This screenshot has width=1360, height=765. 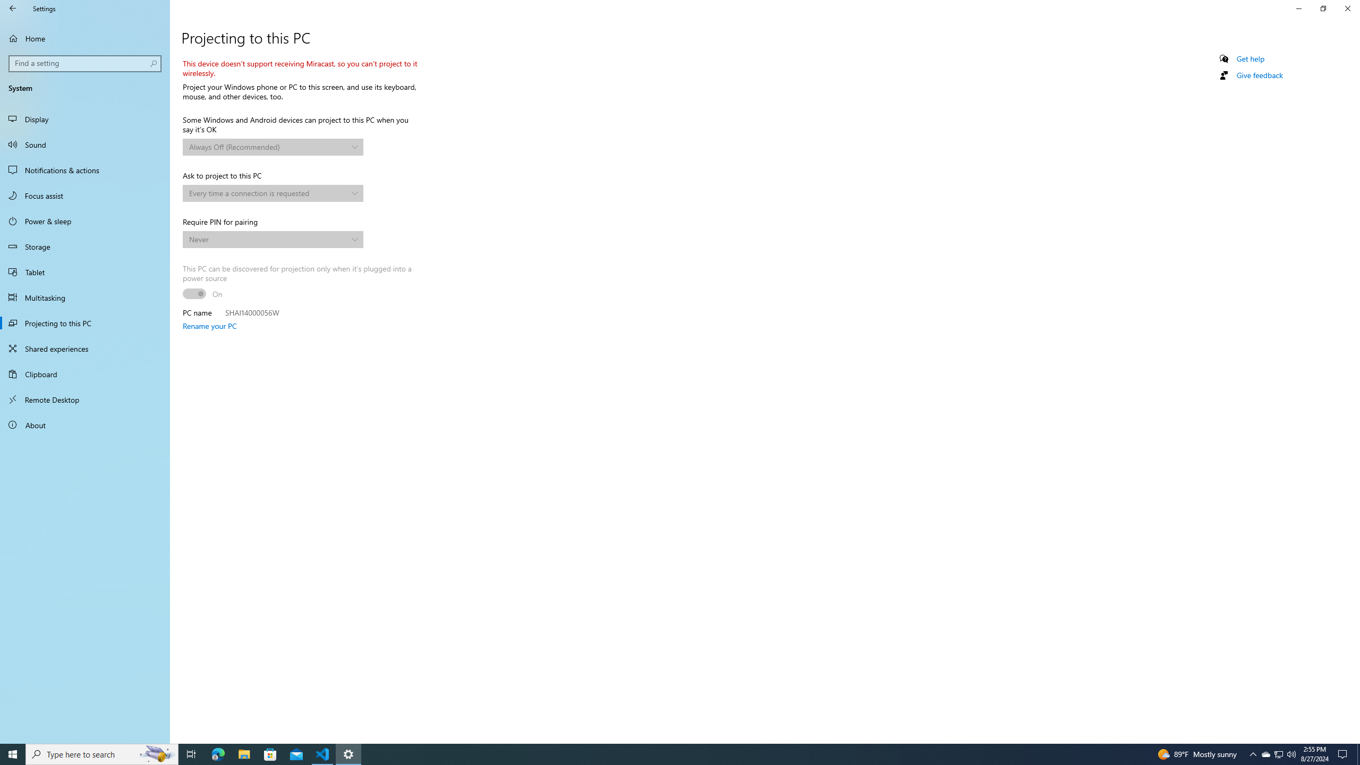 What do you see at coordinates (85, 246) in the screenshot?
I see `Home` at bounding box center [85, 246].